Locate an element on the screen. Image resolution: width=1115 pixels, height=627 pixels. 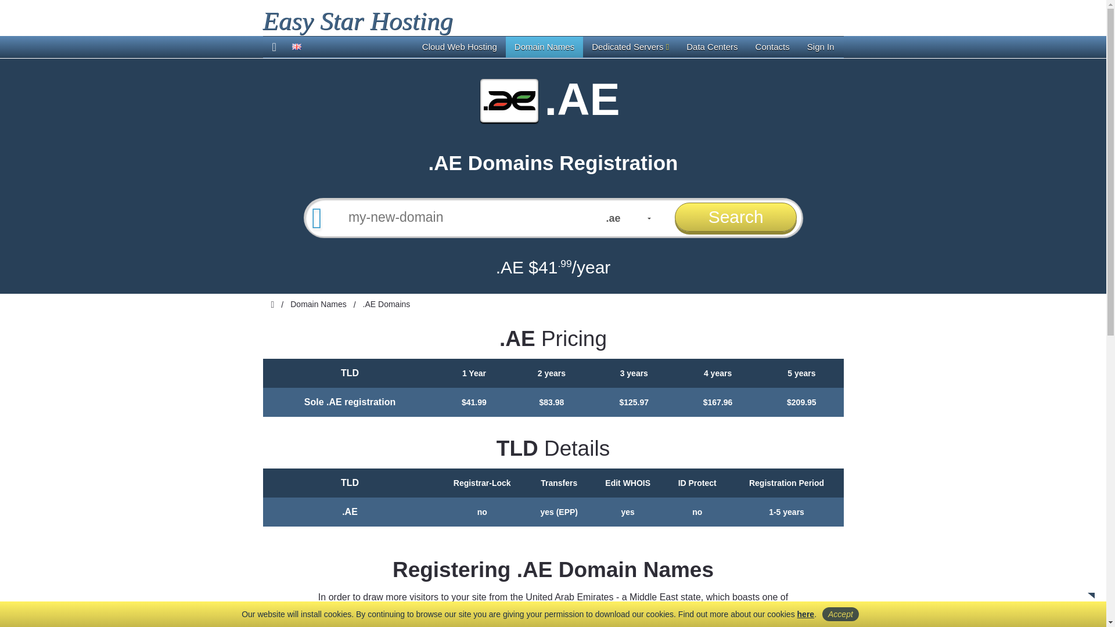
Privacy Policy is located at coordinates (806, 614).